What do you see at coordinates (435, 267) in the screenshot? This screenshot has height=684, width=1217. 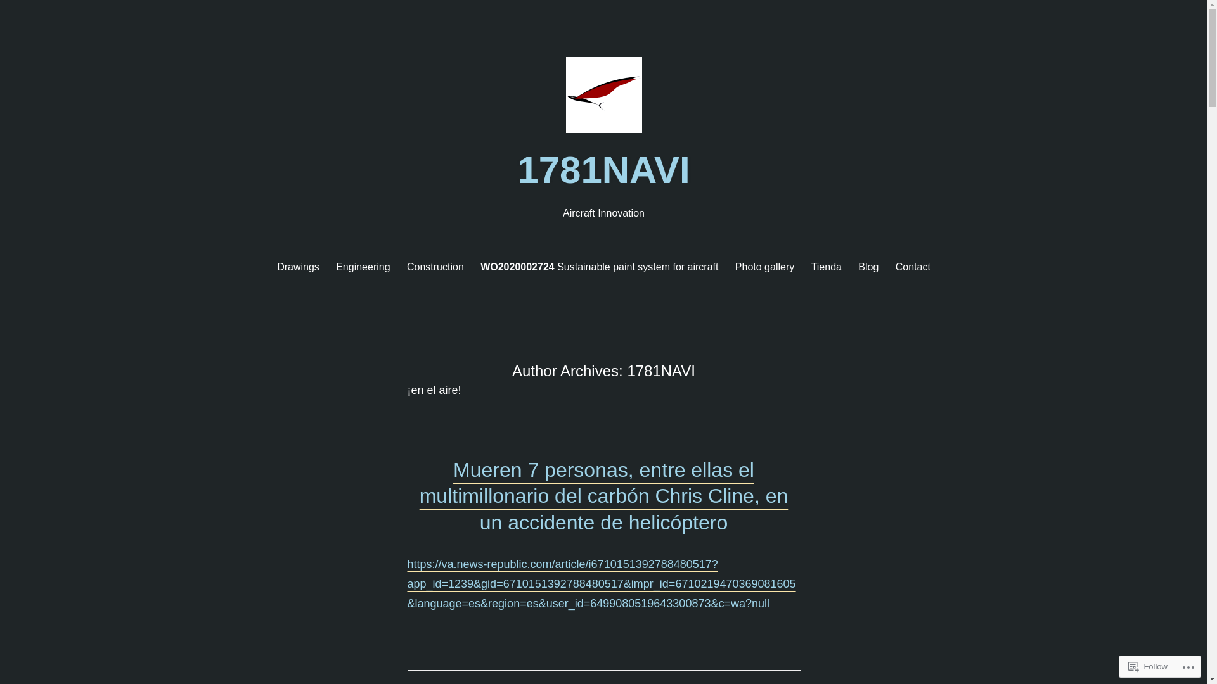 I see `Construction` at bounding box center [435, 267].